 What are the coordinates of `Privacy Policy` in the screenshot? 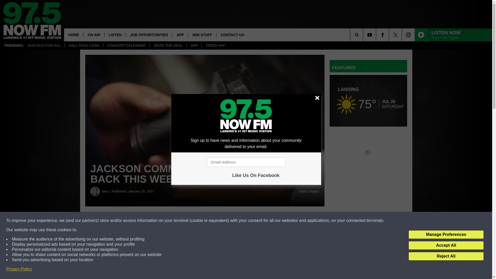 It's located at (19, 269).